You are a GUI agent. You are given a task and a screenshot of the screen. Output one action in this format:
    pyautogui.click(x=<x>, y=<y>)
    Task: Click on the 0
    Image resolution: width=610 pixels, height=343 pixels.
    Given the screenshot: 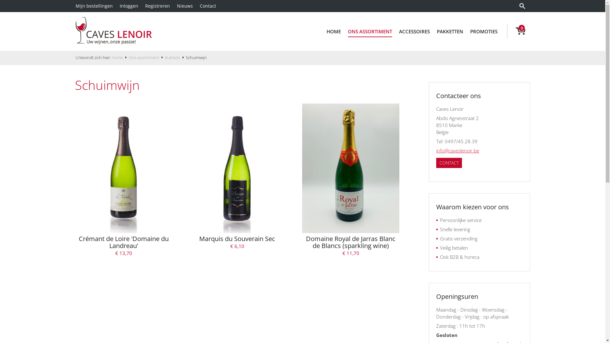 What is the action you would take?
    pyautogui.click(x=517, y=31)
    